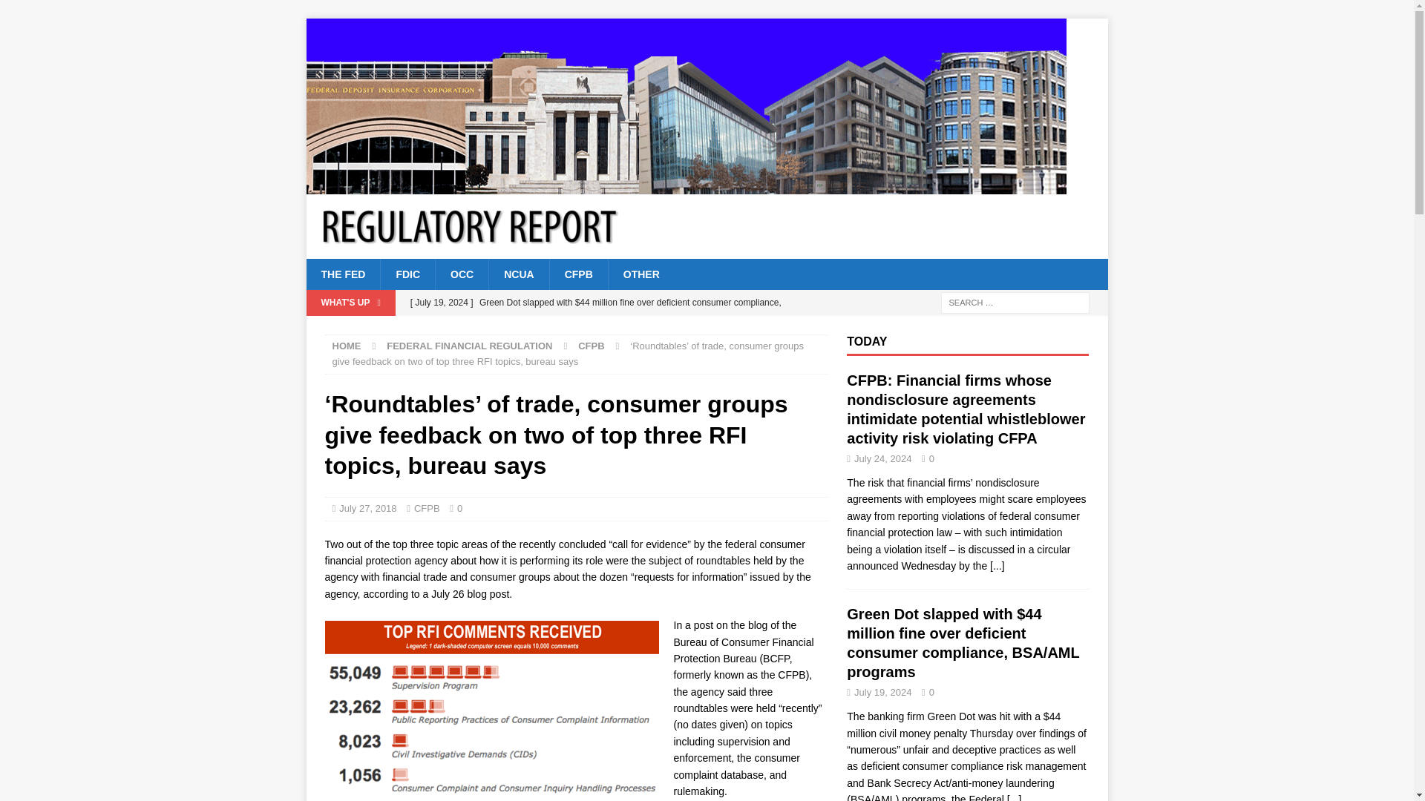 This screenshot has height=801, width=1425. I want to click on NCUA, so click(518, 274).